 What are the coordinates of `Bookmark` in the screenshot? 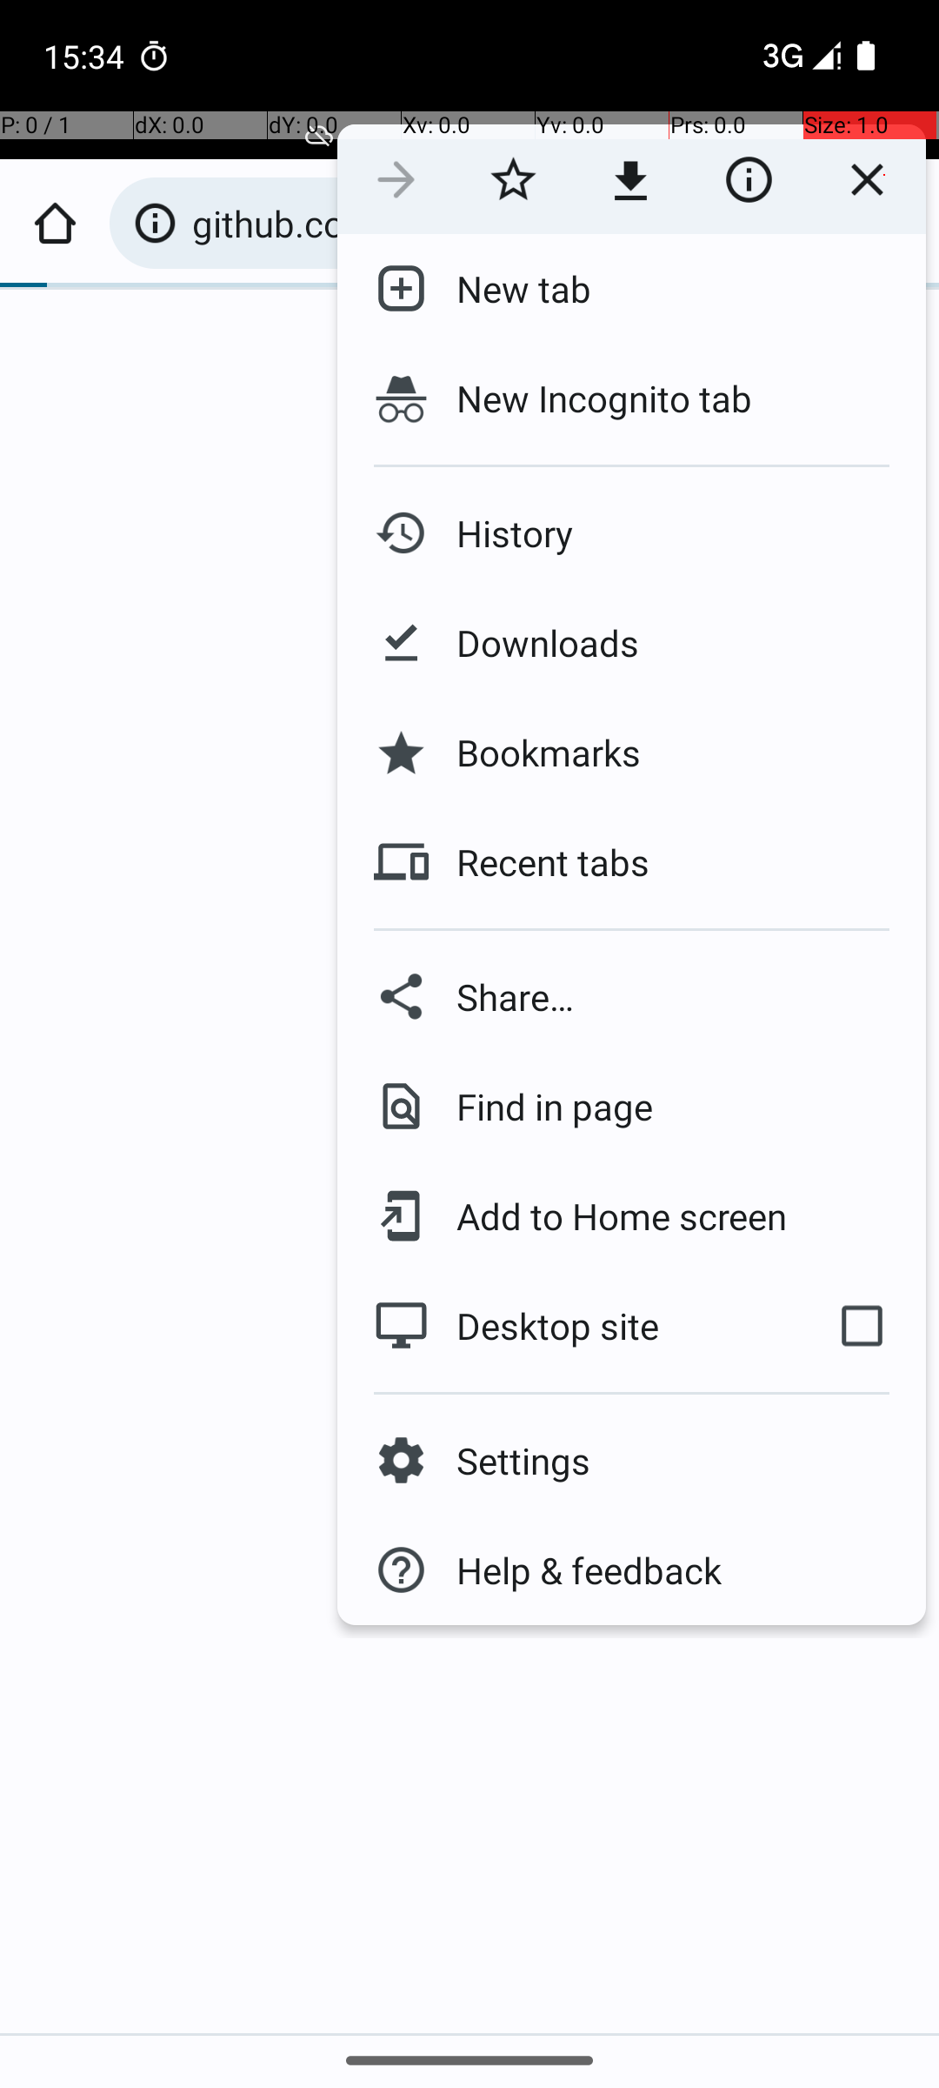 It's located at (513, 179).